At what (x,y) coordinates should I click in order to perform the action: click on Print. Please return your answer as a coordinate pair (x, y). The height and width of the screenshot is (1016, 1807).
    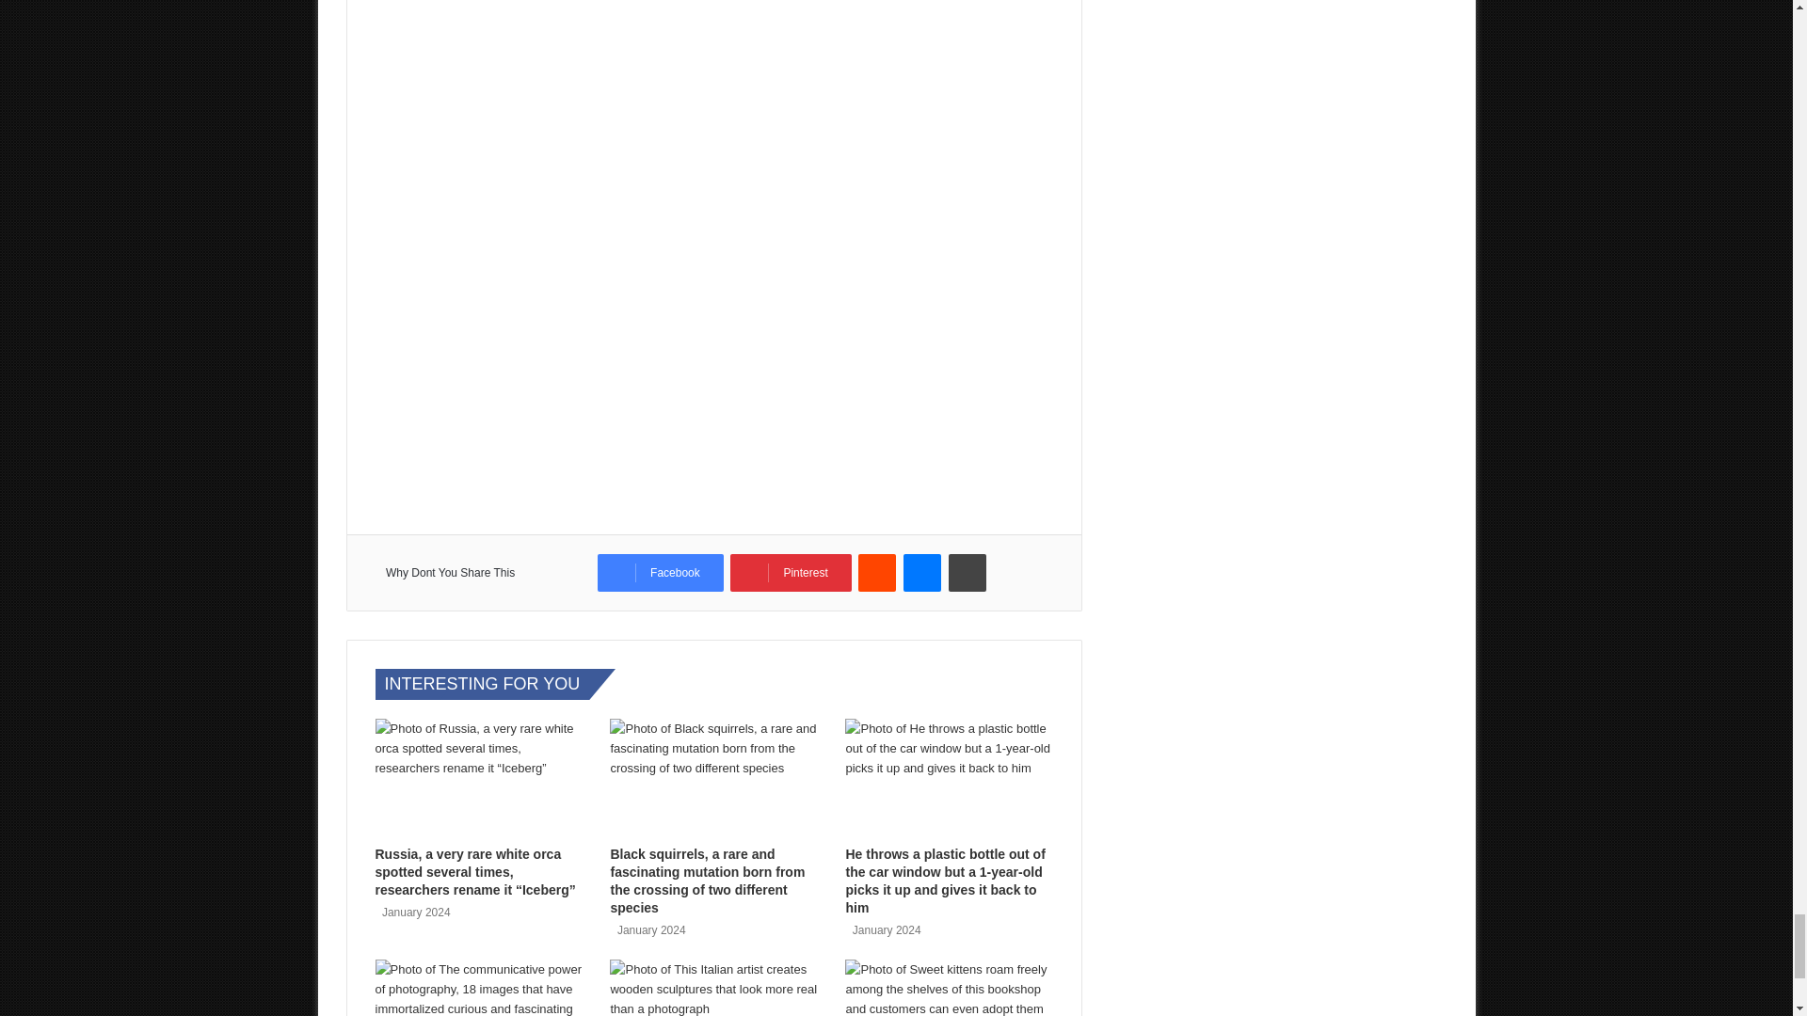
    Looking at the image, I should click on (967, 572).